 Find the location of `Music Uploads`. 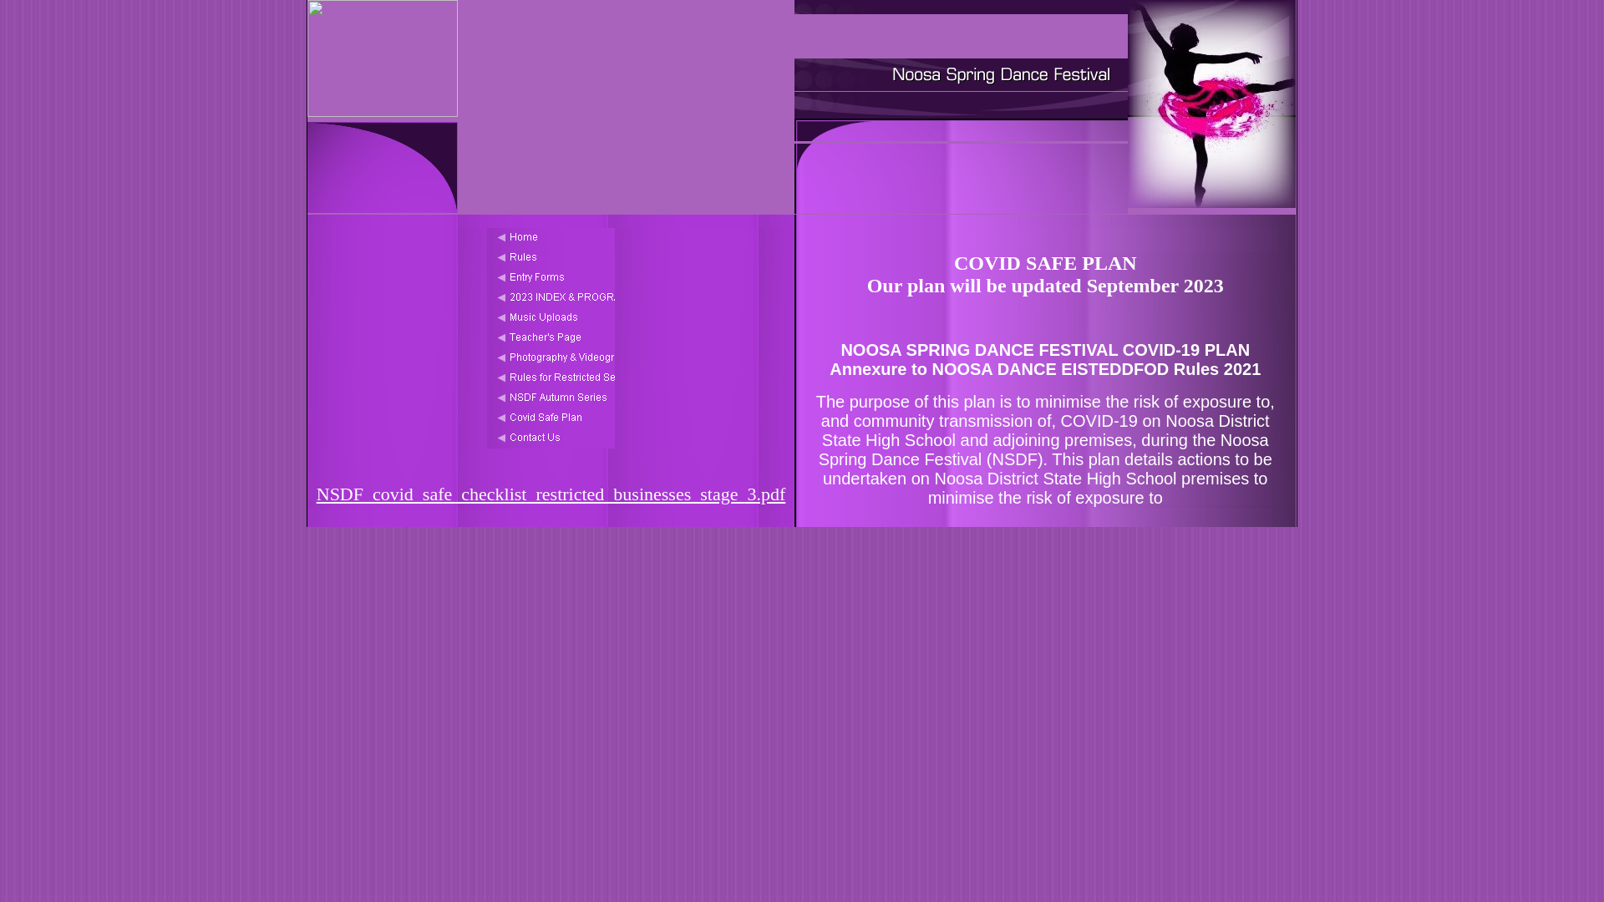

Music Uploads is located at coordinates (551, 318).